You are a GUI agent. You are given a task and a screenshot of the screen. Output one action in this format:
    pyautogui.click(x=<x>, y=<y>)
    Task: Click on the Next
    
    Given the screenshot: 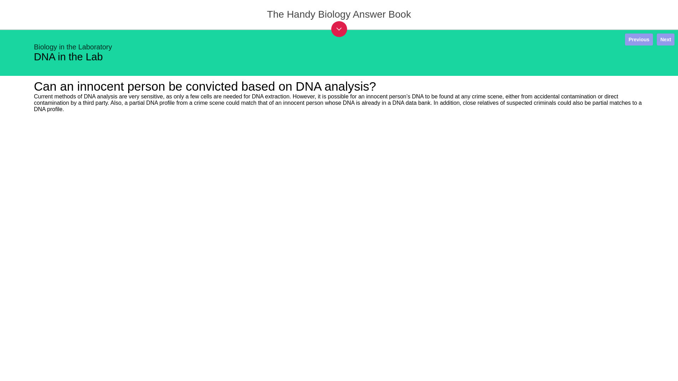 What is the action you would take?
    pyautogui.click(x=666, y=40)
    